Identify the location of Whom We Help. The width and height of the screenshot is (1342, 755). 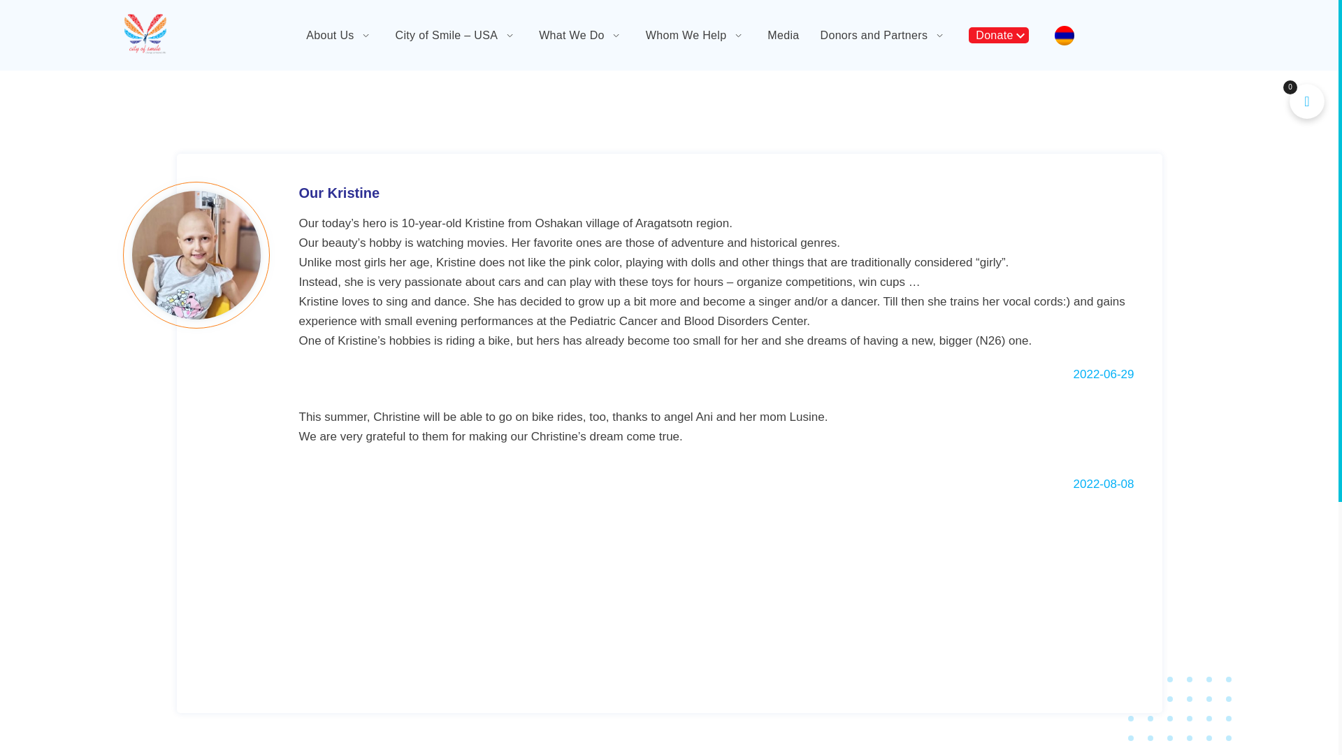
(686, 35).